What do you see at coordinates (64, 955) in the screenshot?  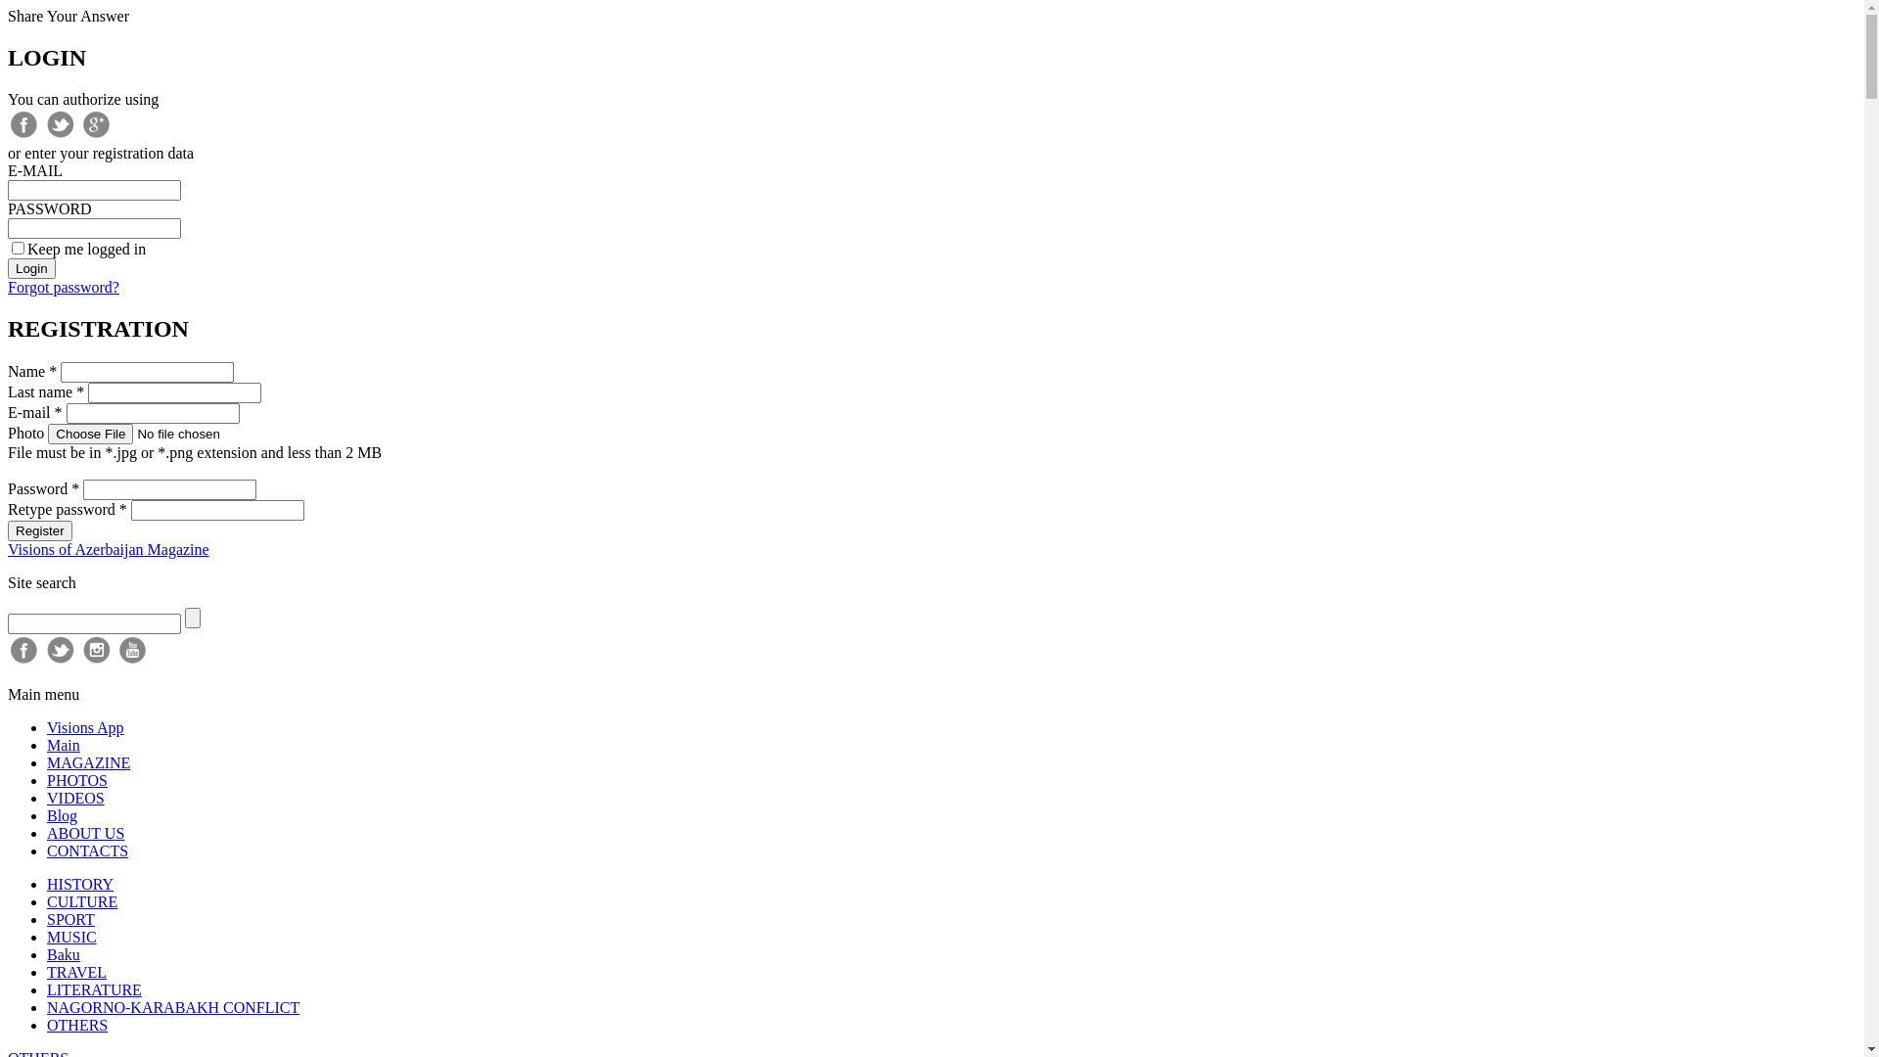 I see `Baku` at bounding box center [64, 955].